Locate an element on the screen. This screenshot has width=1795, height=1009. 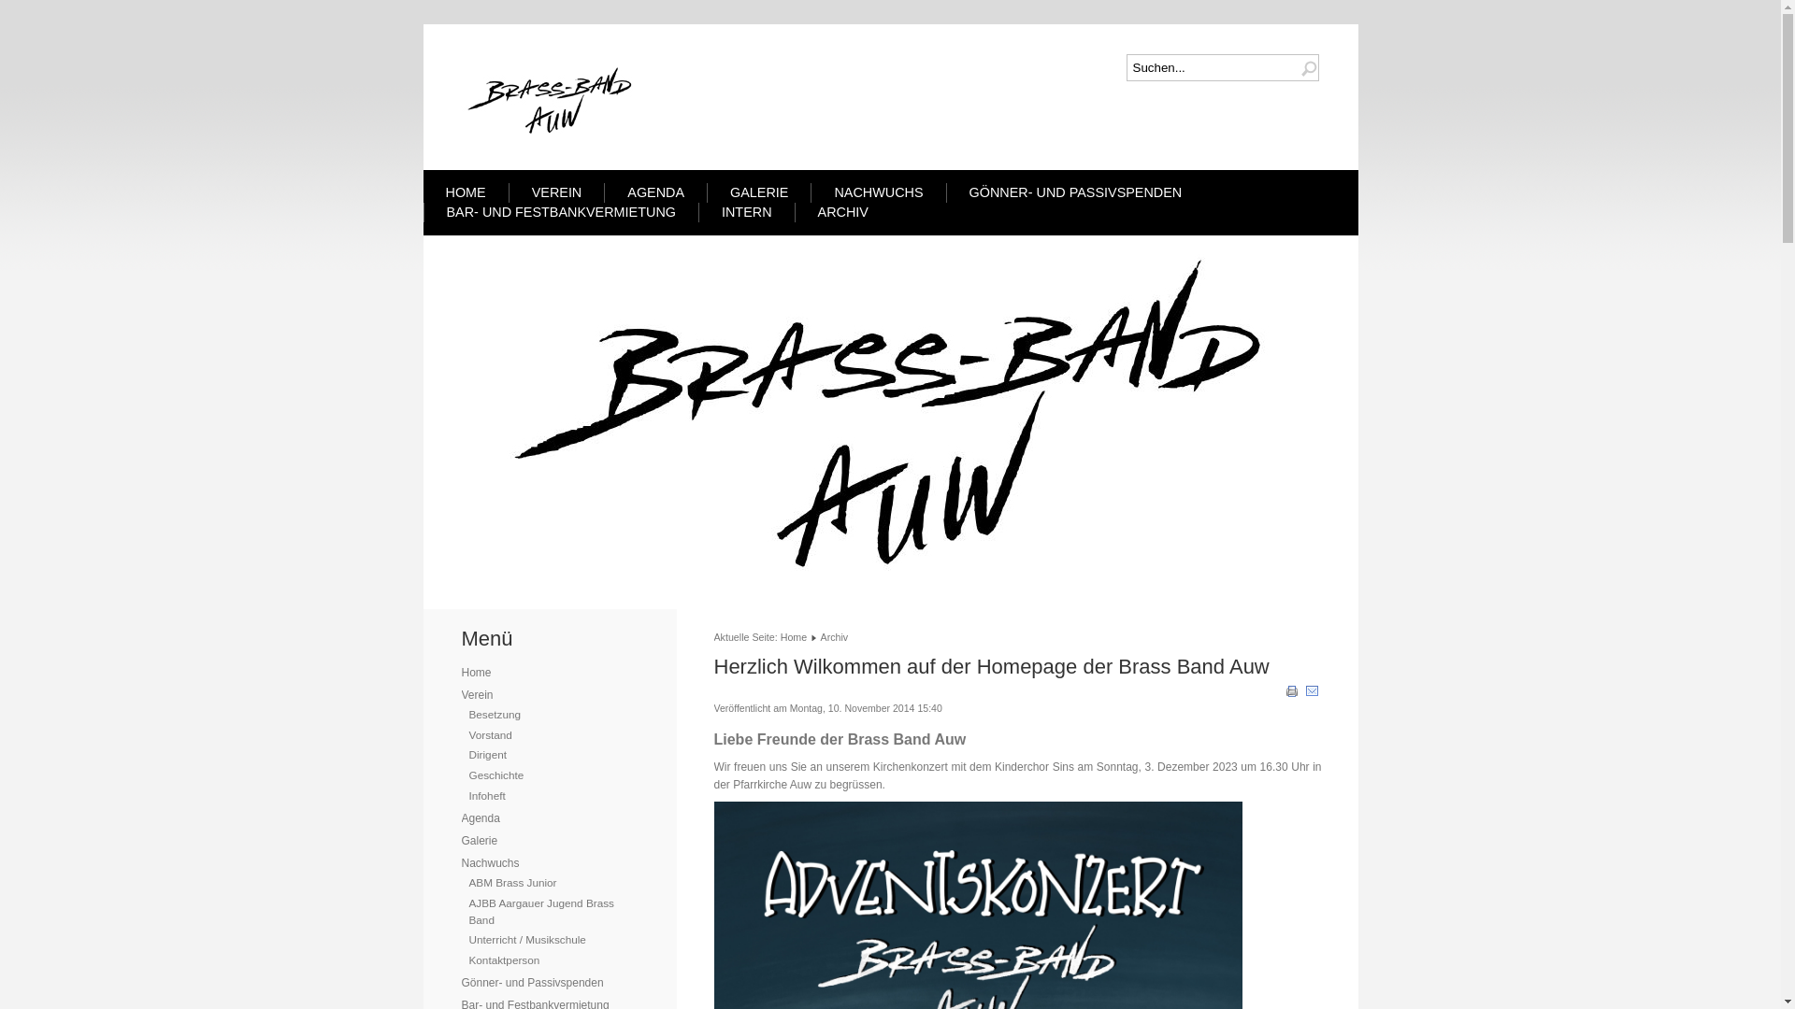
NACHWUCHS is located at coordinates (879, 192).